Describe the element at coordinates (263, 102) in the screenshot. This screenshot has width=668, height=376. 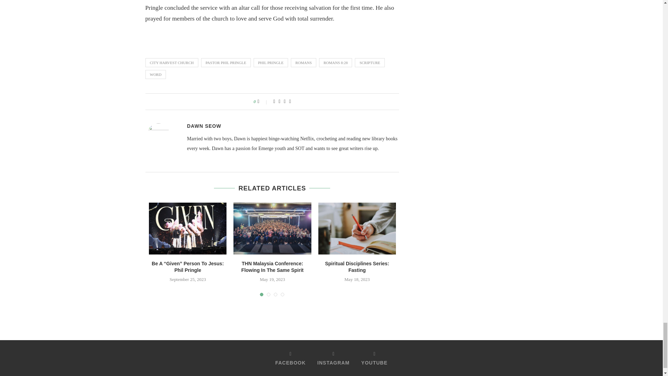
I see `Like` at that location.